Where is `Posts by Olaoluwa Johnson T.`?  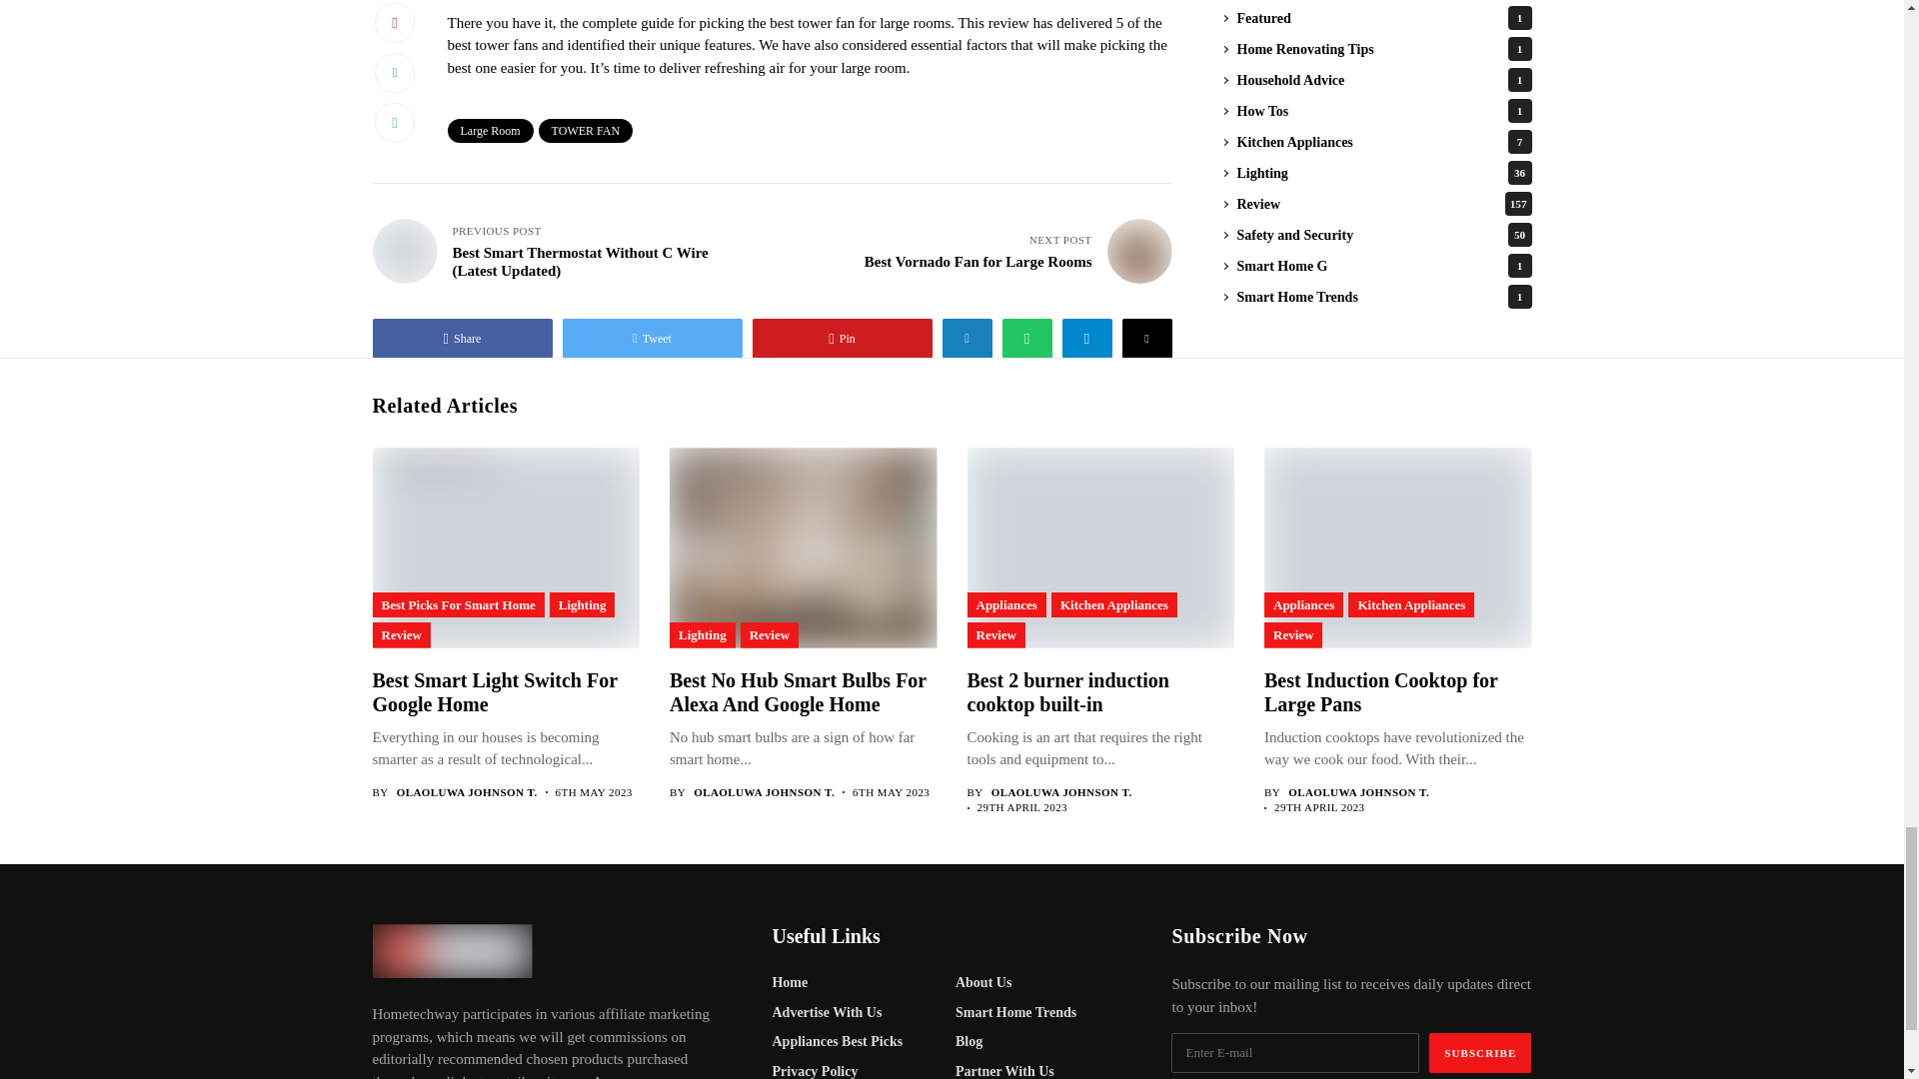
Posts by Olaoluwa Johnson T. is located at coordinates (467, 793).